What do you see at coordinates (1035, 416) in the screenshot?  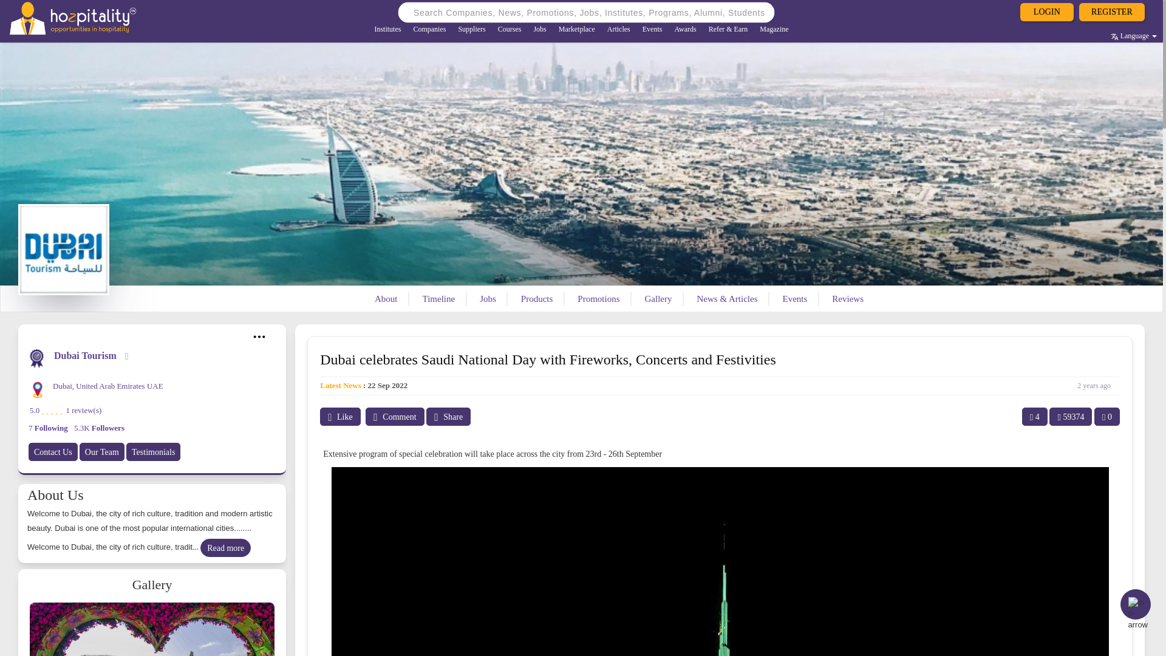 I see `Likes` at bounding box center [1035, 416].